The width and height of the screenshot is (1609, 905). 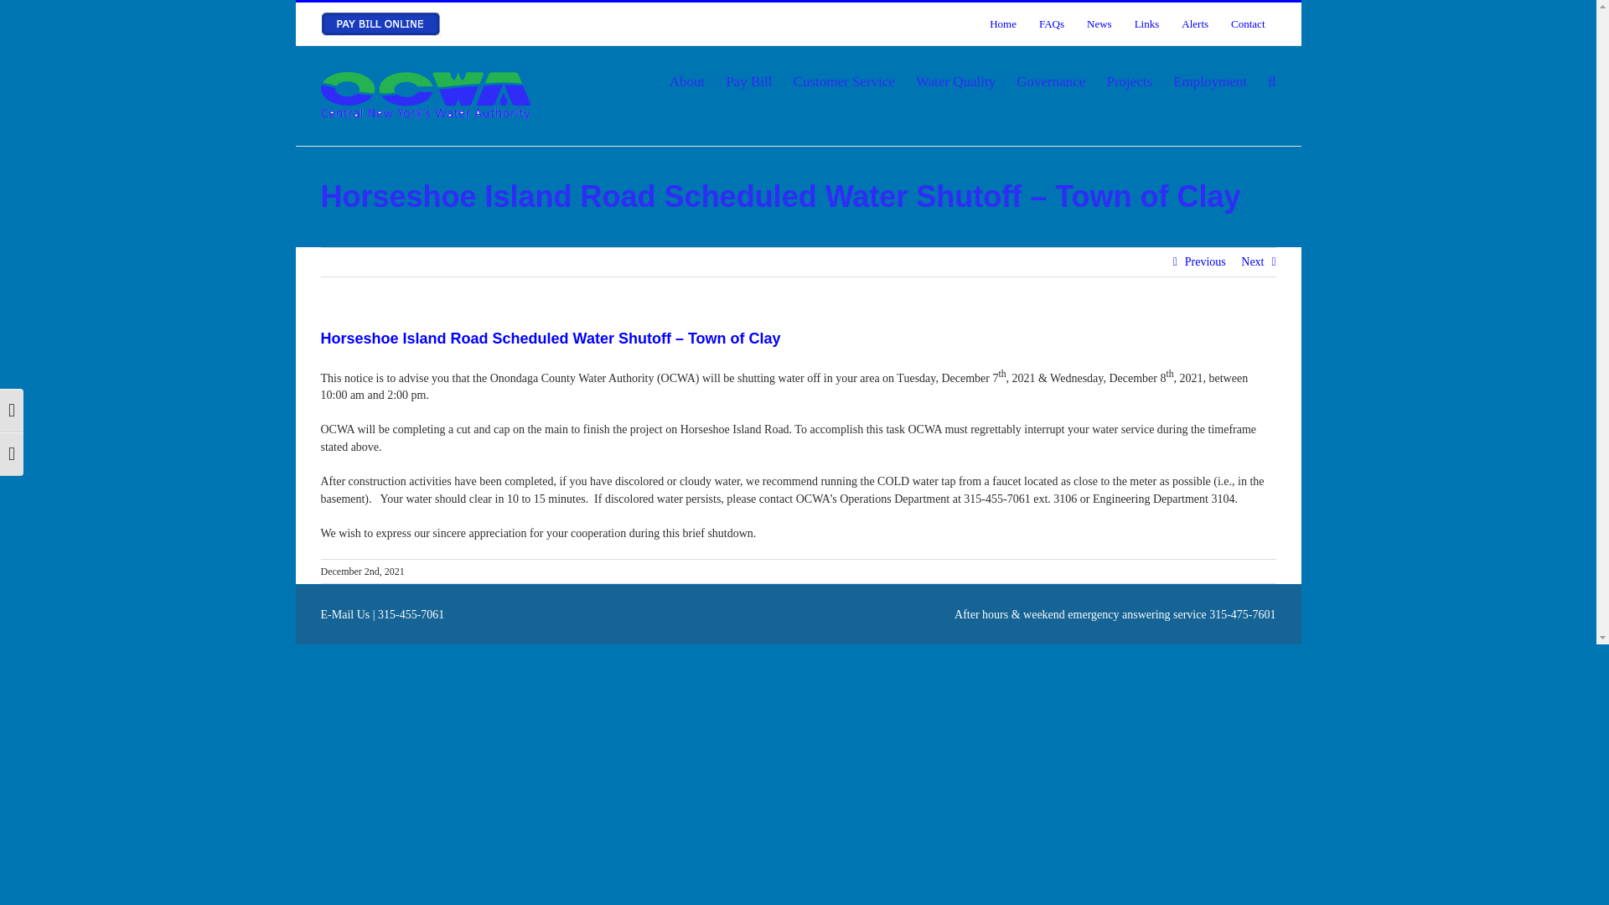 I want to click on Alerts, so click(x=1195, y=23).